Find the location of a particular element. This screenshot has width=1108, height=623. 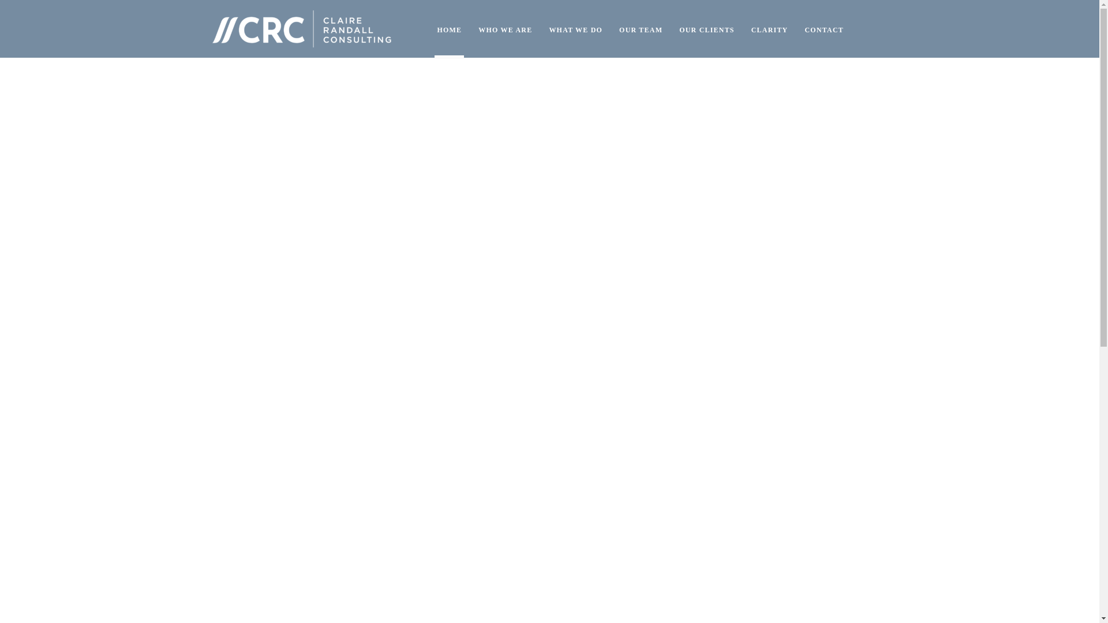

What We Do is located at coordinates (575, 29).